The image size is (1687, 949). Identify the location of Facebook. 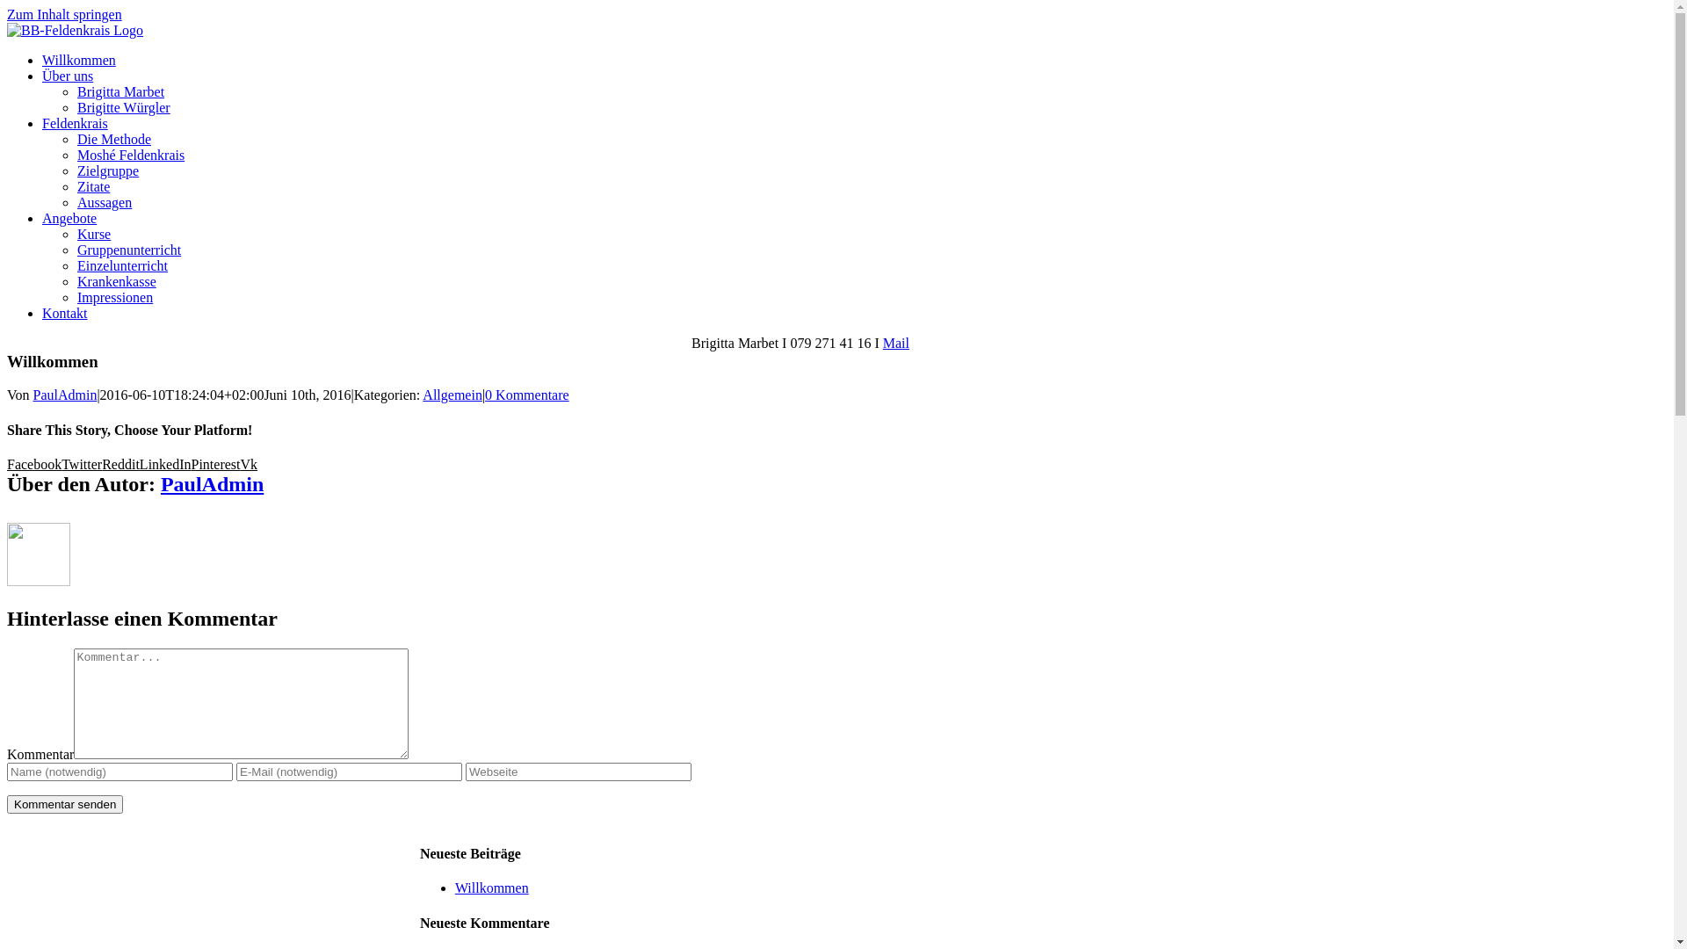
(34, 464).